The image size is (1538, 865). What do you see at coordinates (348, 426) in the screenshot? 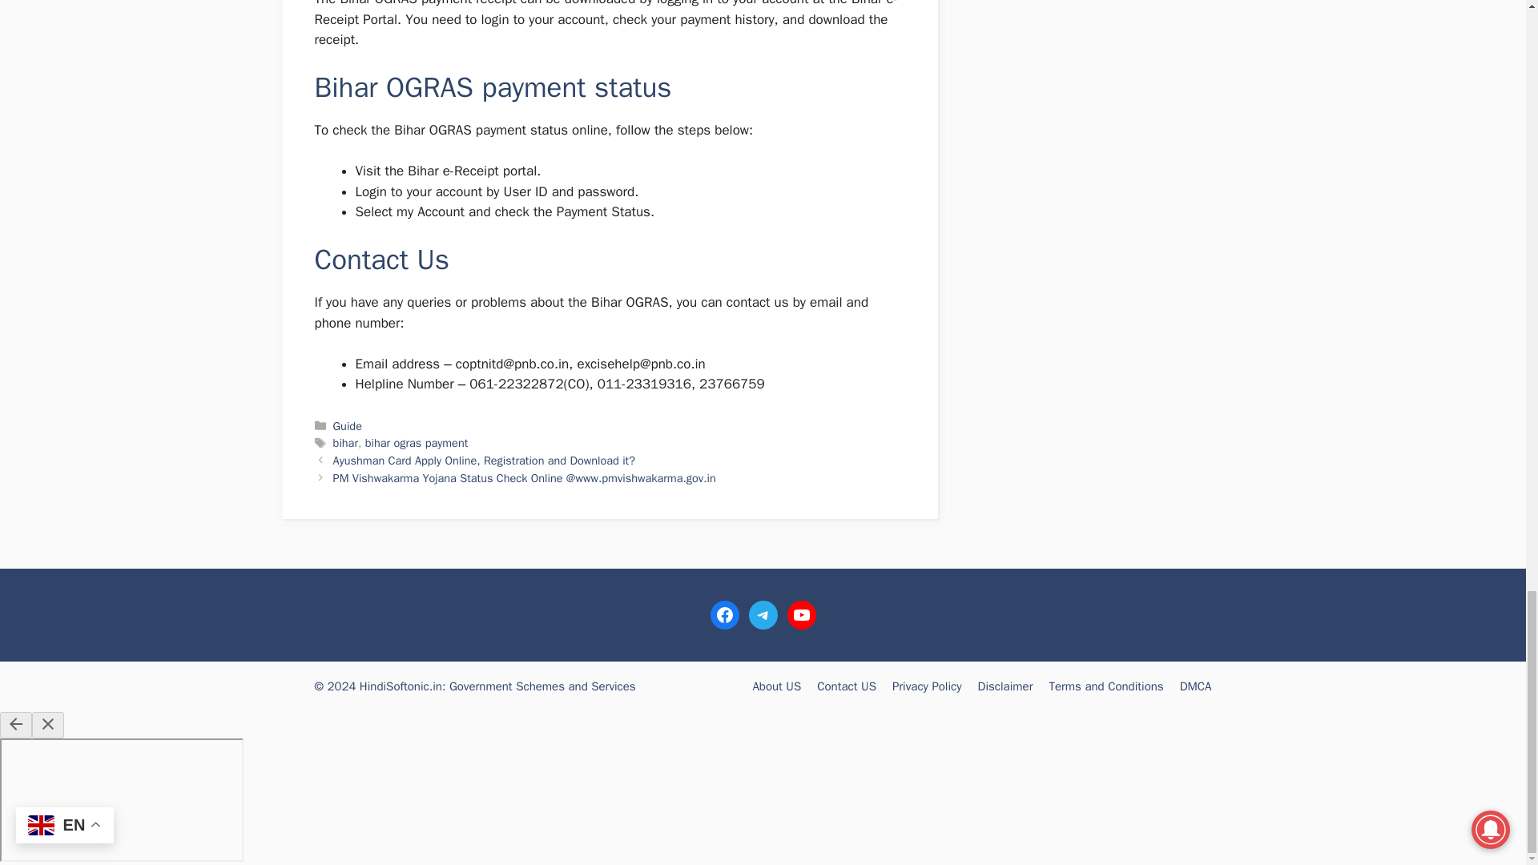
I see `Guide` at bounding box center [348, 426].